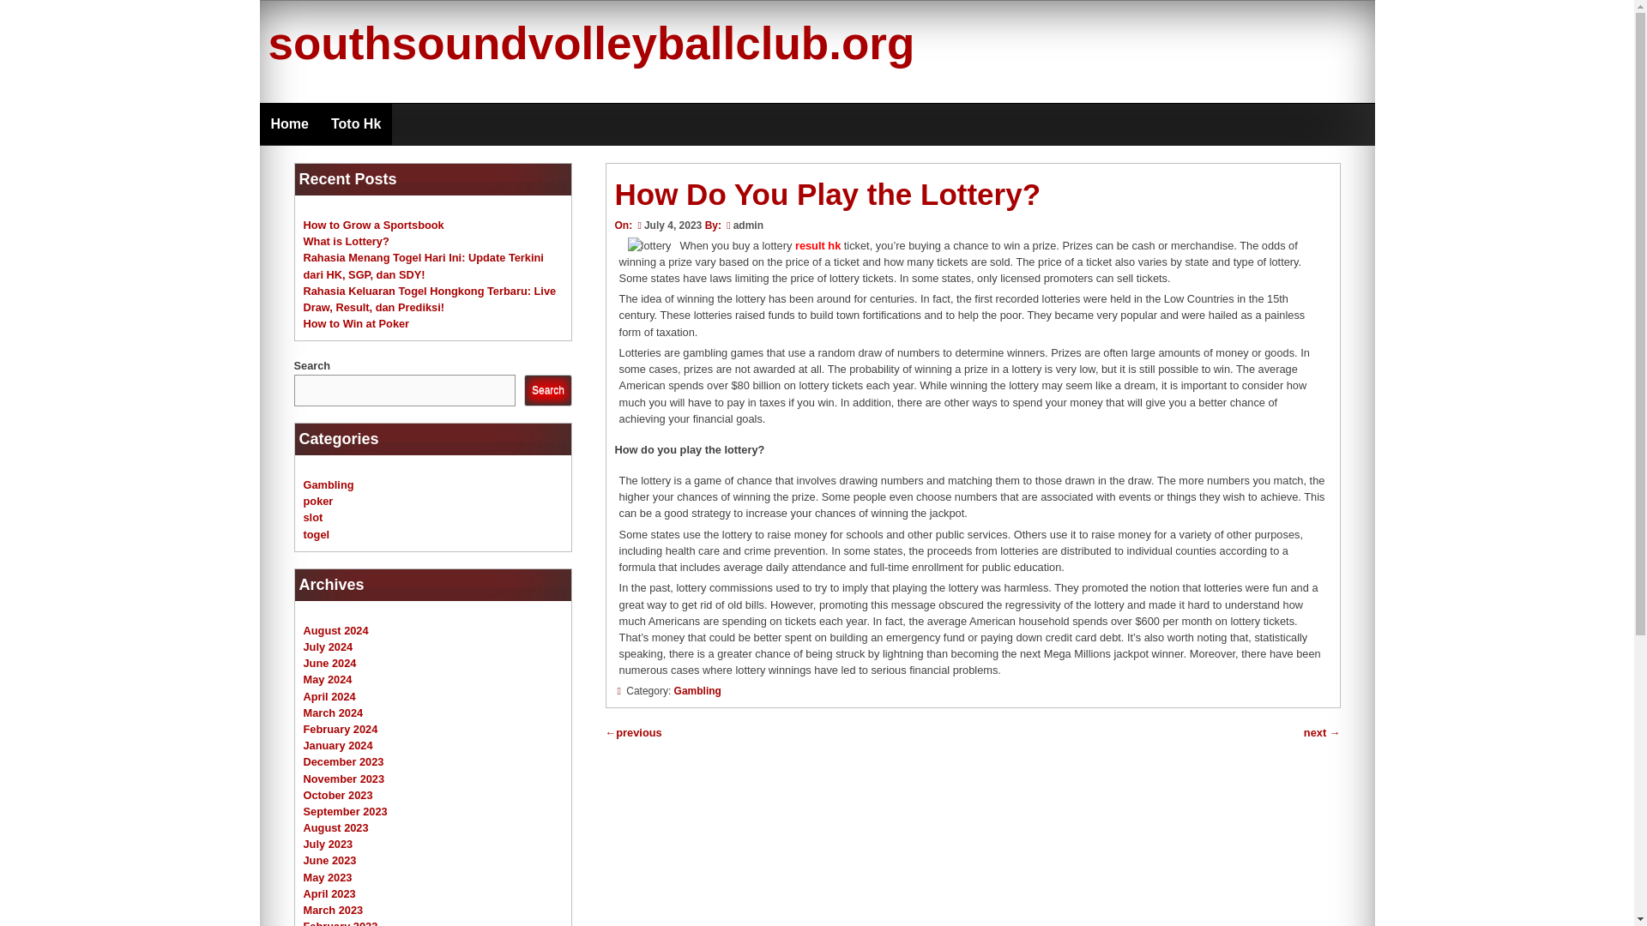 The image size is (1647, 926). What do you see at coordinates (346, 242) in the screenshot?
I see `What is Lottery?` at bounding box center [346, 242].